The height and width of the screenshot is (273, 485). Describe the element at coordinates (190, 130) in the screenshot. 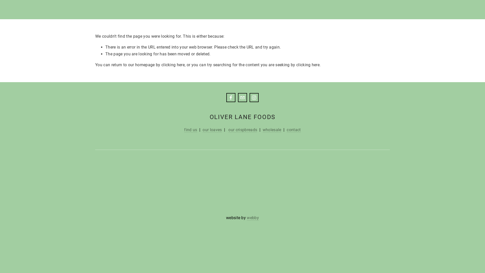

I see `find us` at that location.